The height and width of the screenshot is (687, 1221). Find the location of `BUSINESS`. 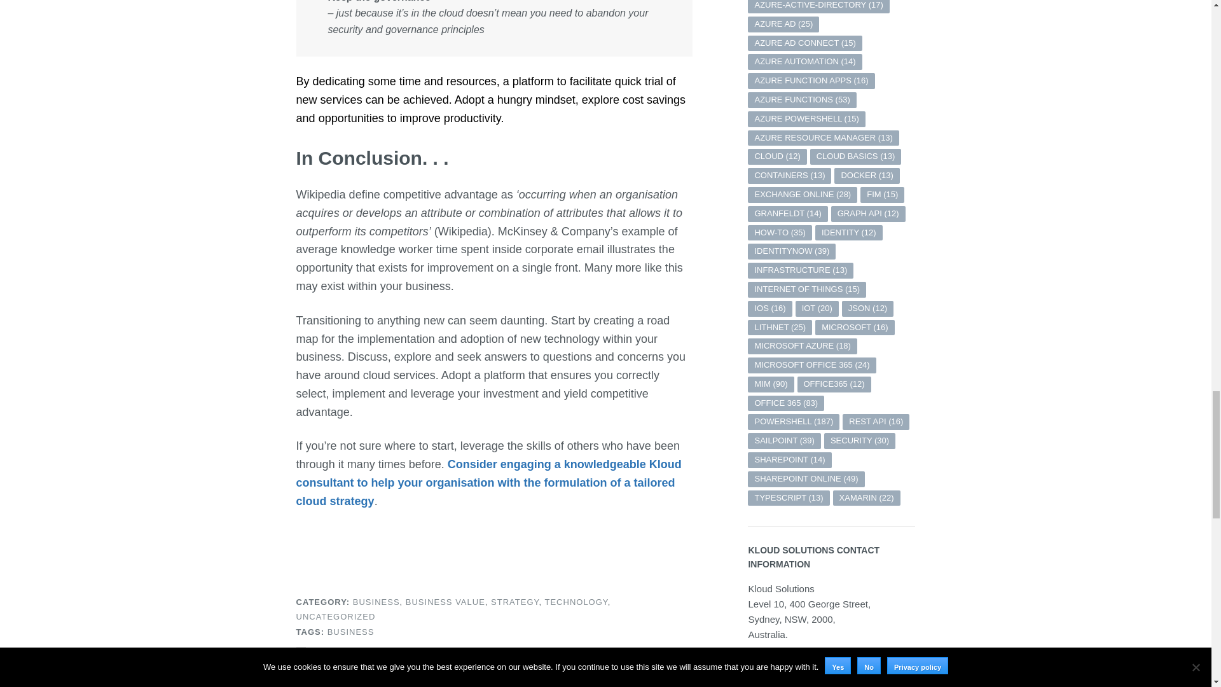

BUSINESS is located at coordinates (351, 632).